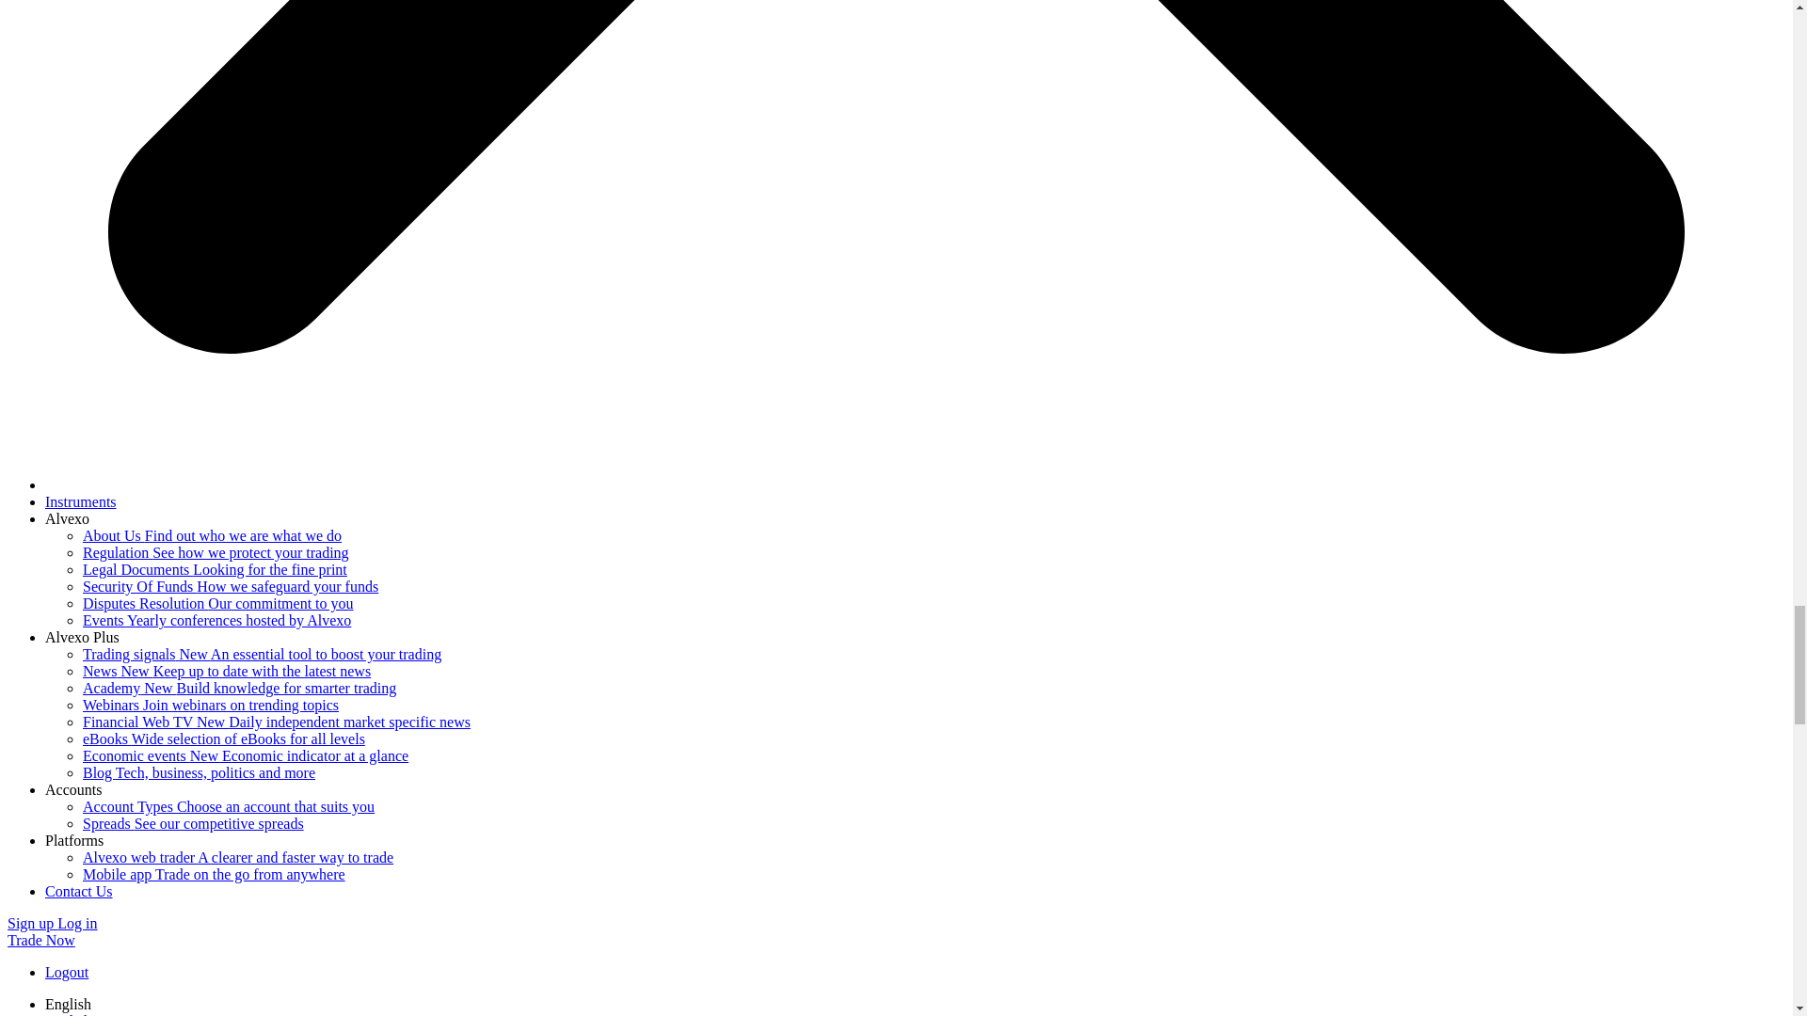  I want to click on Security Of Funds How we safeguard your funds, so click(230, 585).